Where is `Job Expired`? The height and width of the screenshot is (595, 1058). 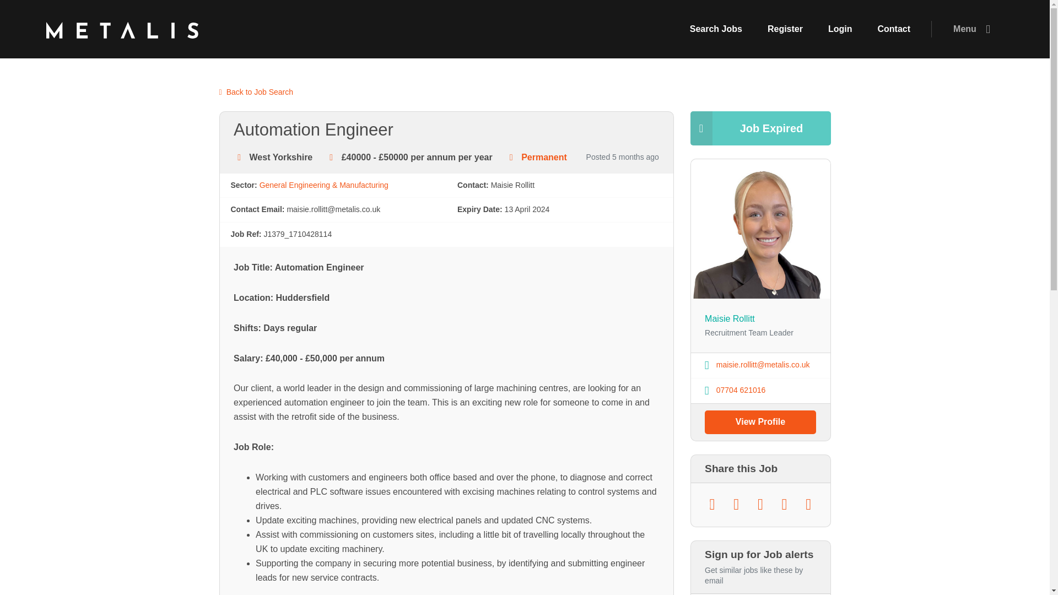
Job Expired is located at coordinates (760, 128).